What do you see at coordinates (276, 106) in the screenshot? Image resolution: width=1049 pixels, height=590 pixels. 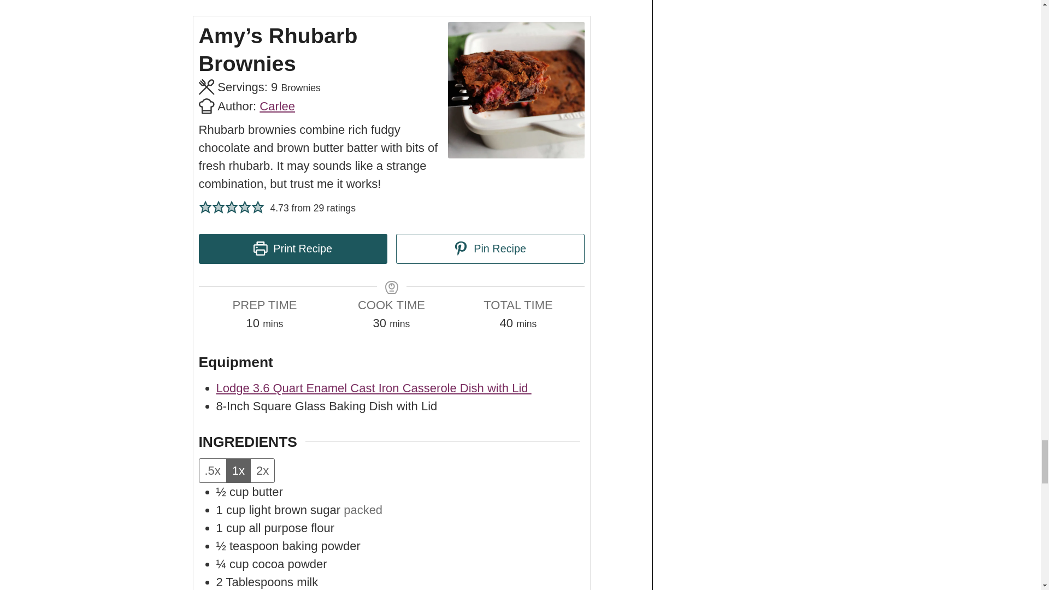 I see `Carlee` at bounding box center [276, 106].